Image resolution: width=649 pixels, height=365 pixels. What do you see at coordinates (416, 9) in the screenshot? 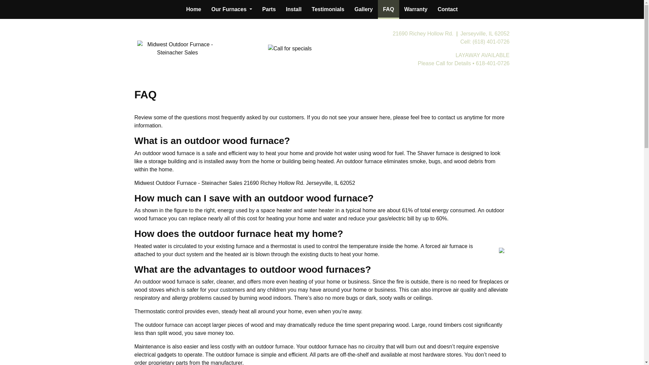
I see `Warranty` at bounding box center [416, 9].